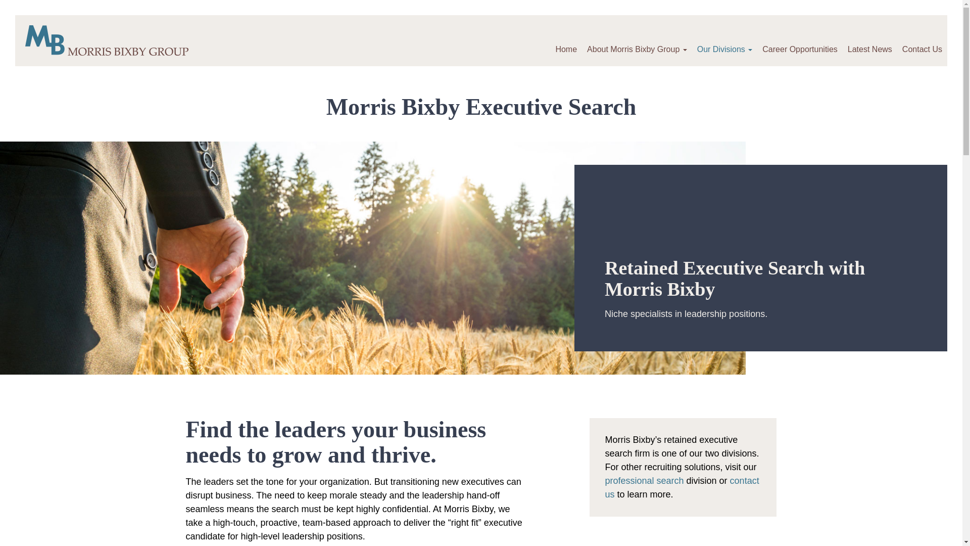 The width and height of the screenshot is (970, 546). What do you see at coordinates (644, 480) in the screenshot?
I see `professional search` at bounding box center [644, 480].